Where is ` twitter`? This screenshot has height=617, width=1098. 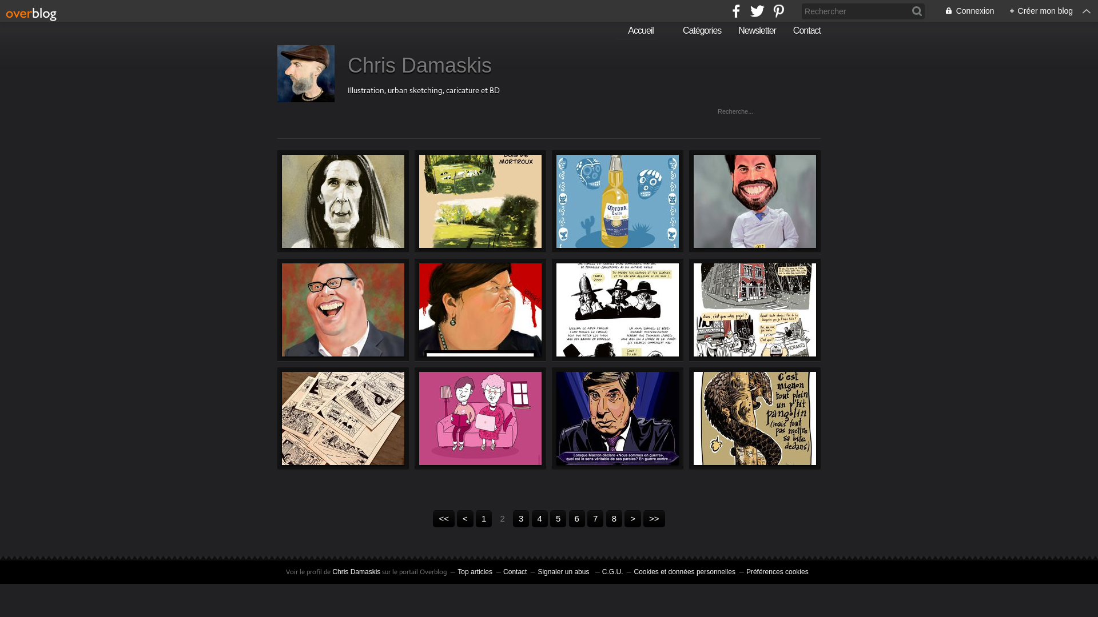
 twitter is located at coordinates (757, 11).